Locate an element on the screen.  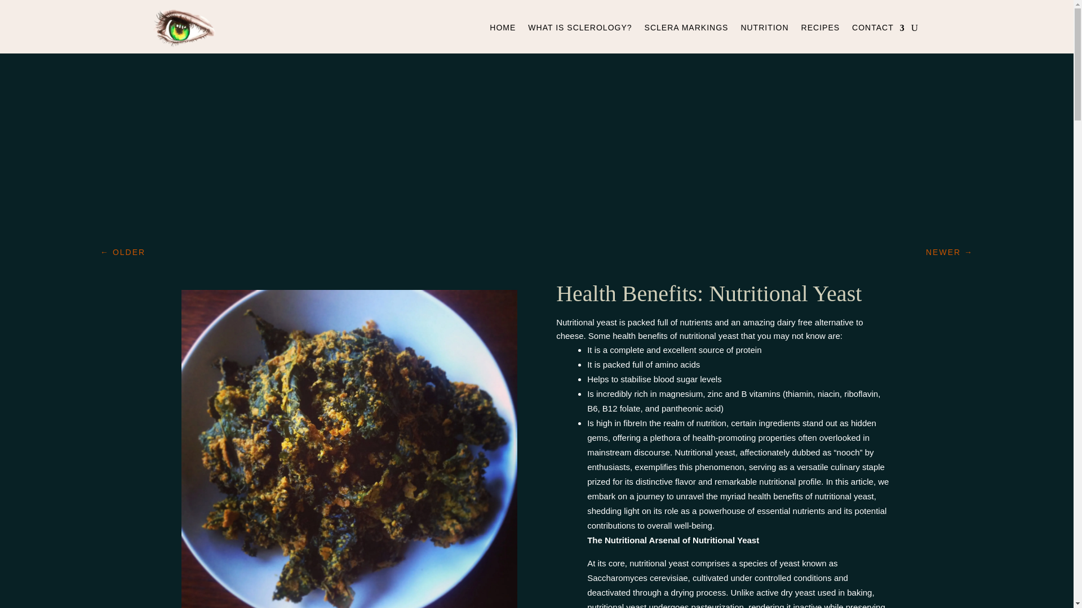
Photo splashbacks-3 is located at coordinates (184, 27).